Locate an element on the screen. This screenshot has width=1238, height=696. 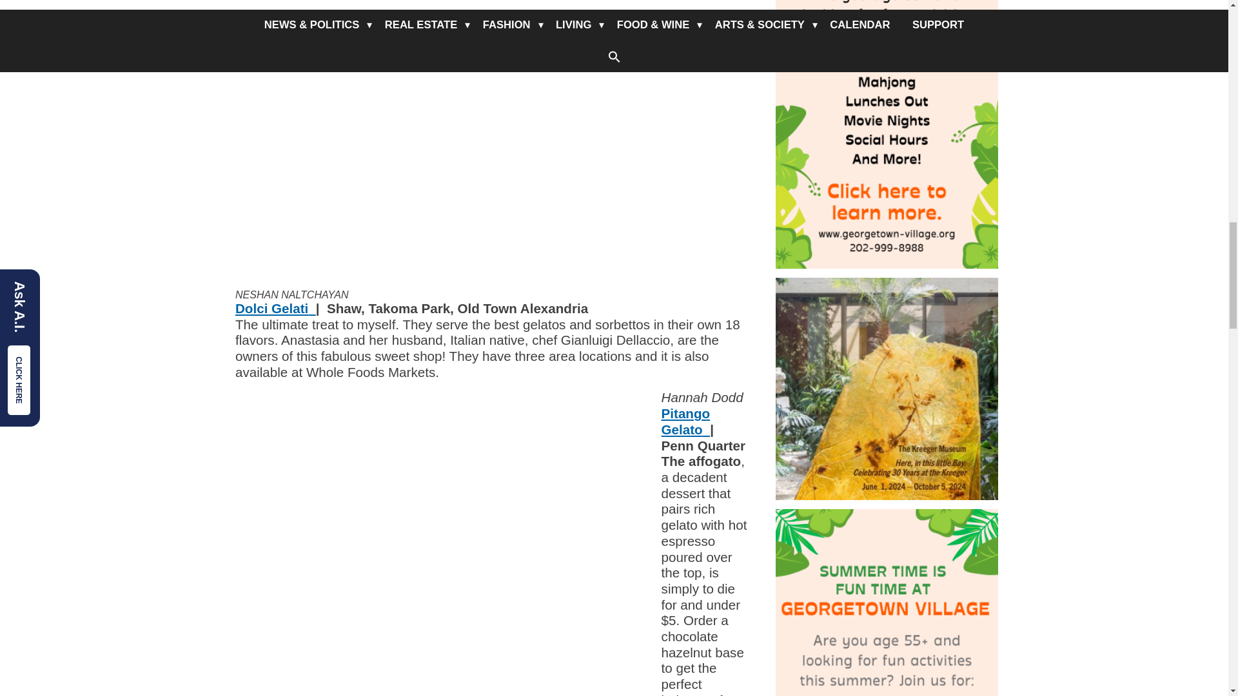
Kreeger July-August 2024 is located at coordinates (886, 389).